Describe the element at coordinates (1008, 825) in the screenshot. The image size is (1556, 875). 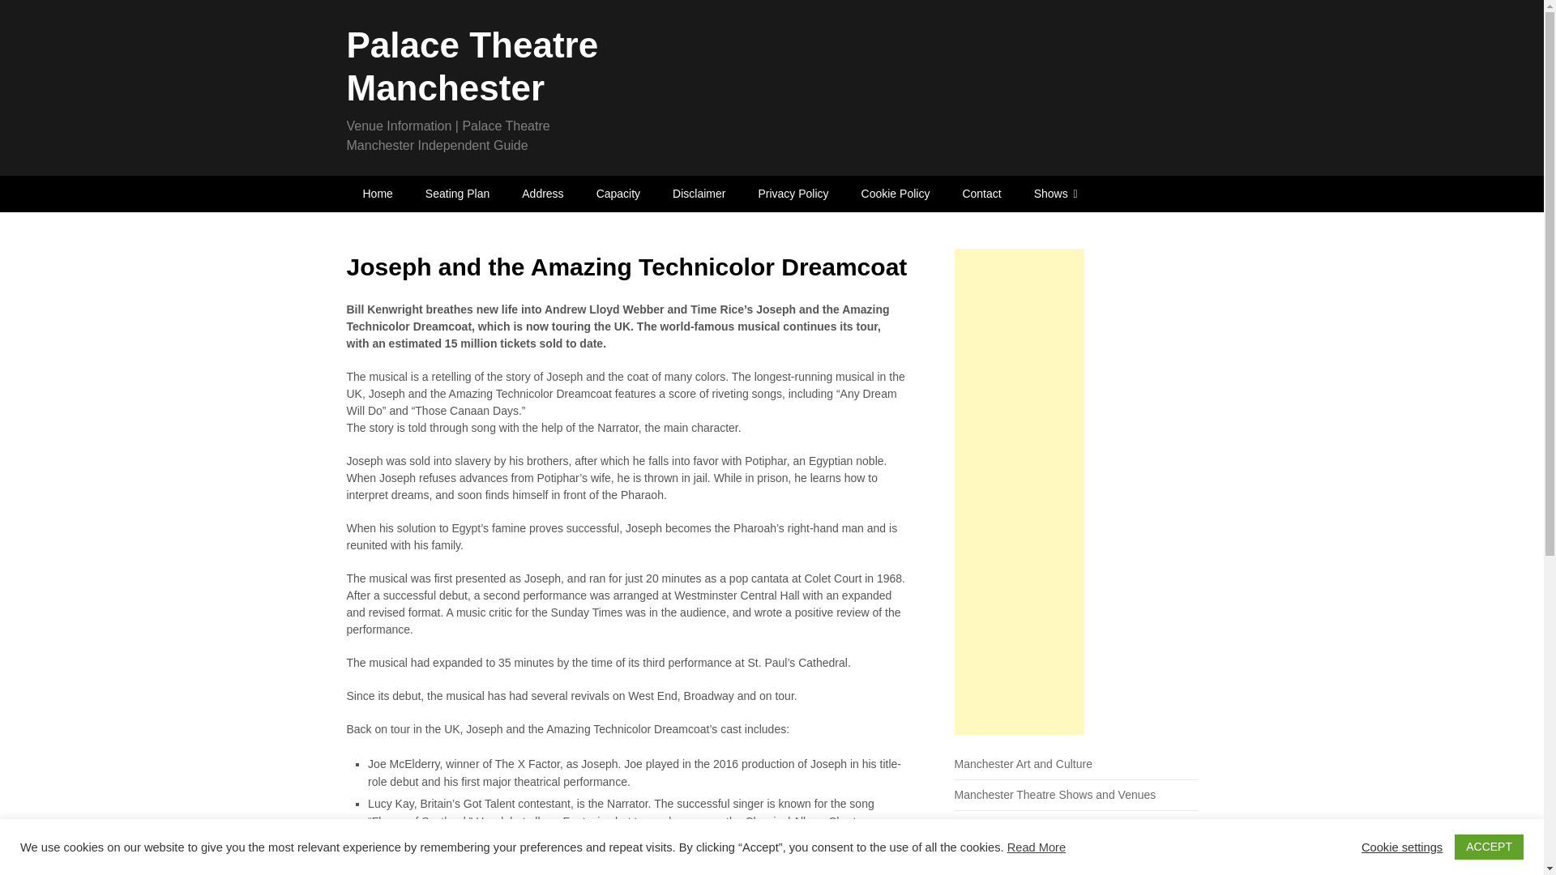
I see `Hotels in Manchester` at that location.